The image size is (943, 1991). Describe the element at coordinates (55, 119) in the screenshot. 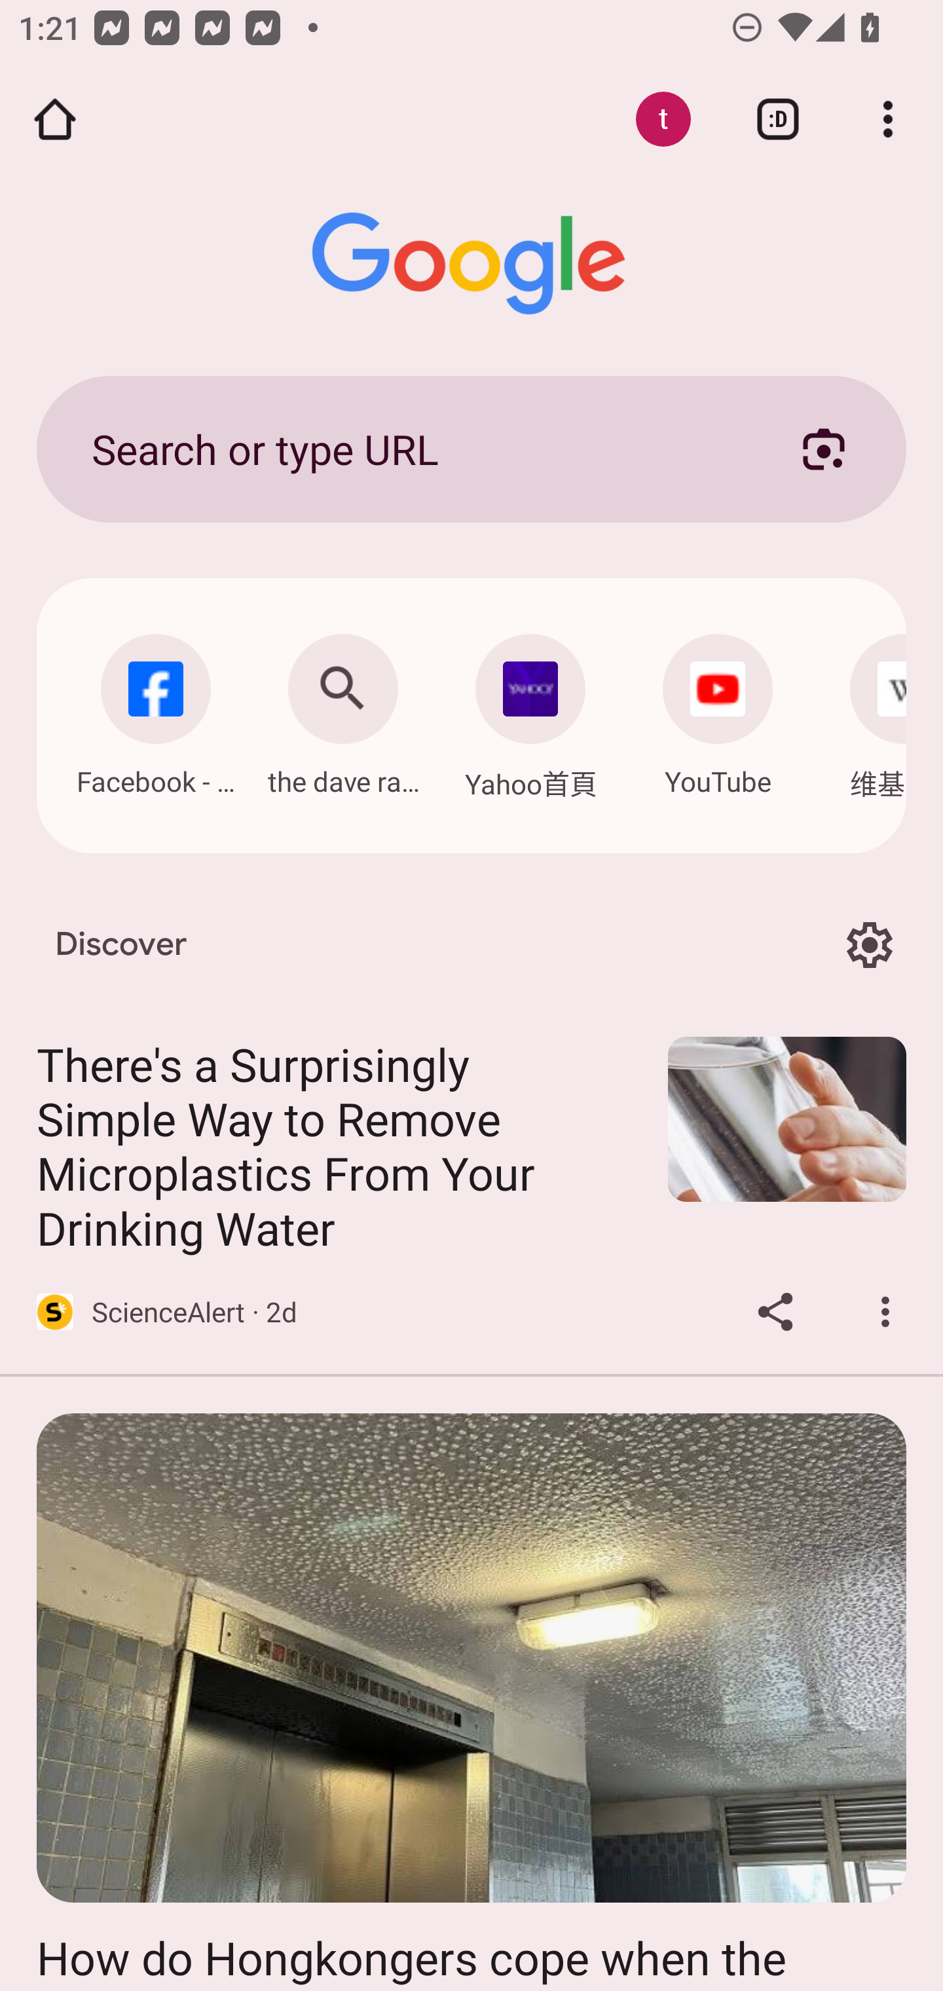

I see `Open the home page` at that location.